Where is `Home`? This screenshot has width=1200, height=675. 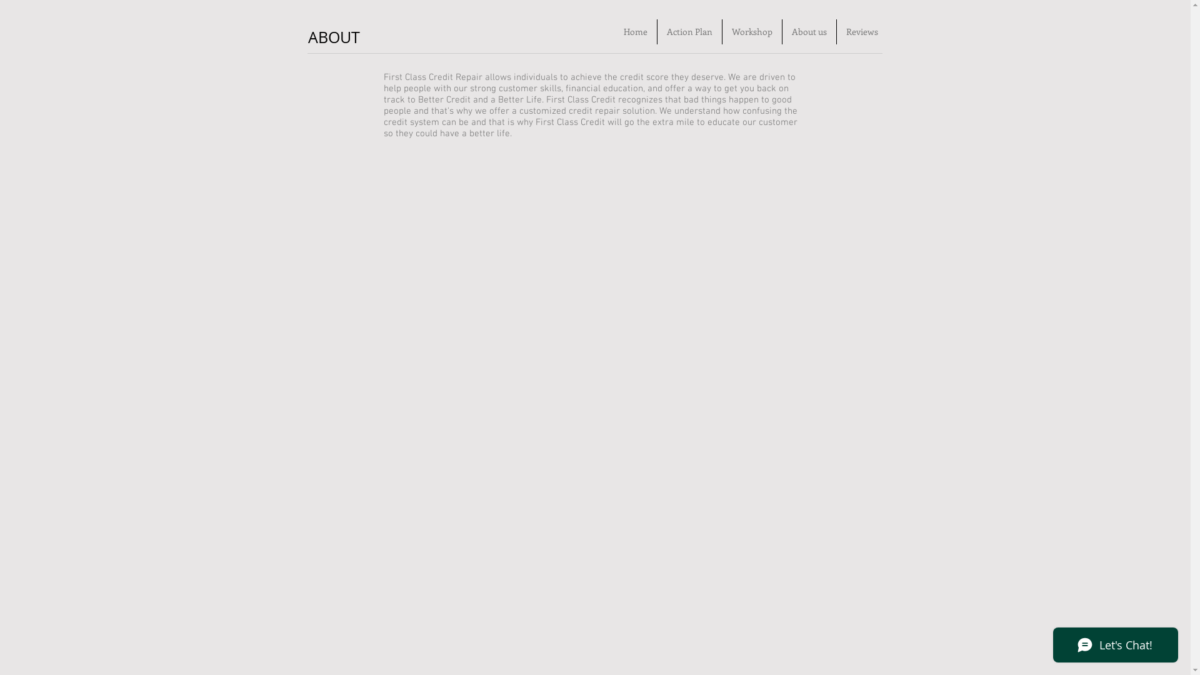 Home is located at coordinates (635, 32).